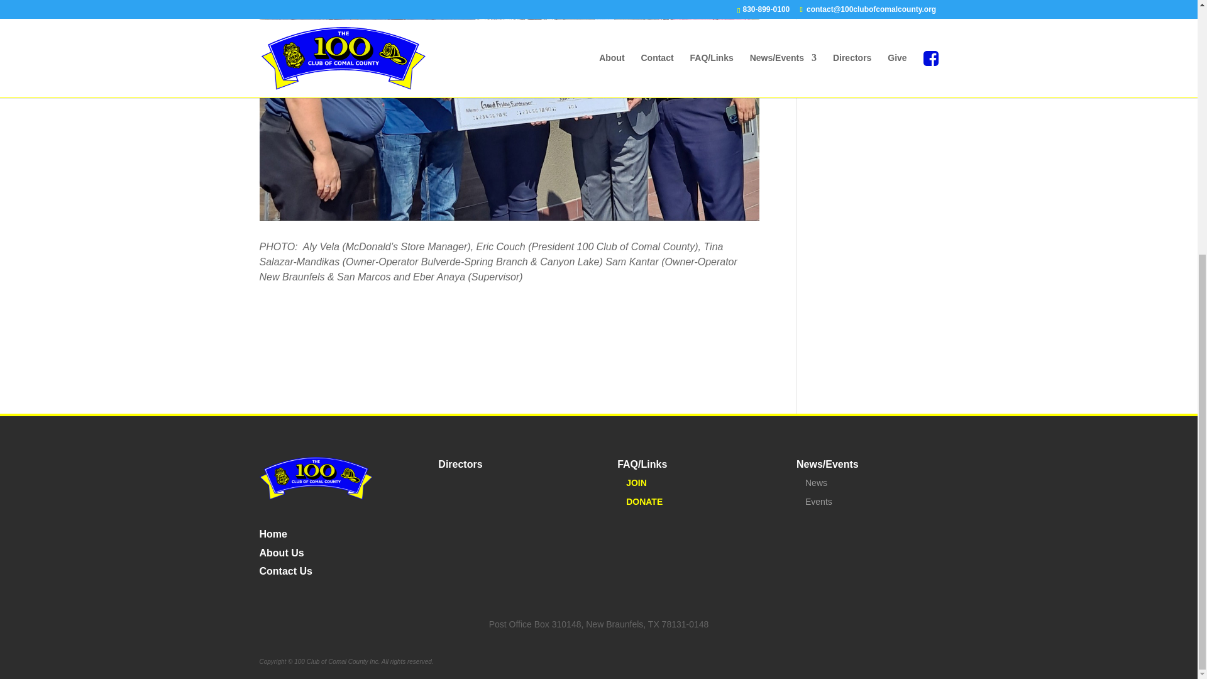  Describe the element at coordinates (285, 568) in the screenshot. I see `Contact Us` at that location.